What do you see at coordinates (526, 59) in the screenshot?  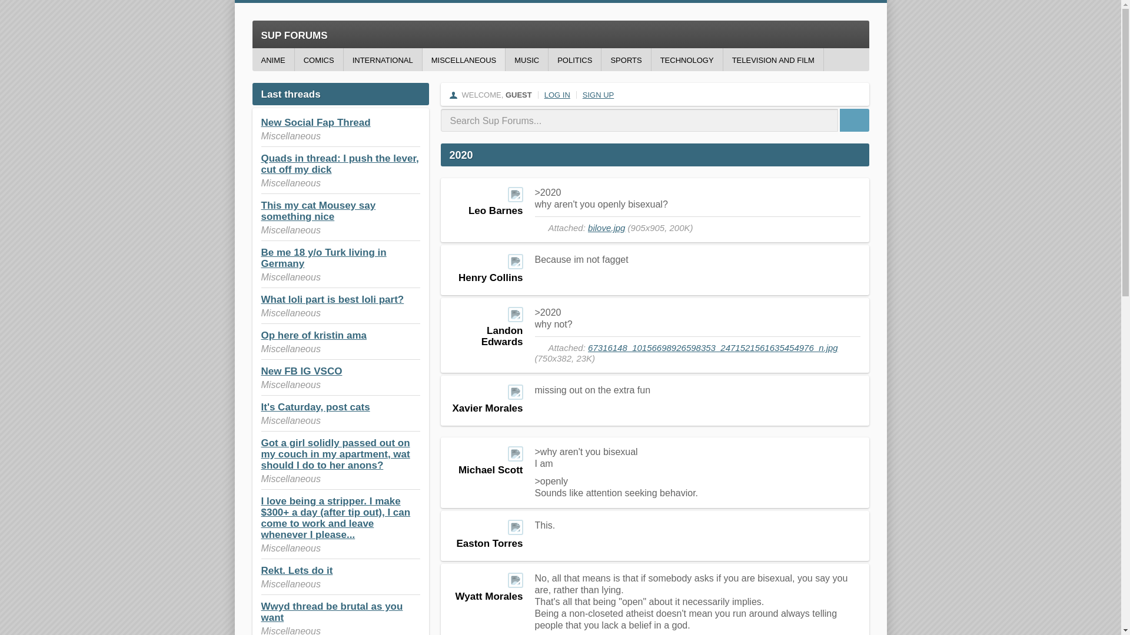 I see `MUSIC` at bounding box center [526, 59].